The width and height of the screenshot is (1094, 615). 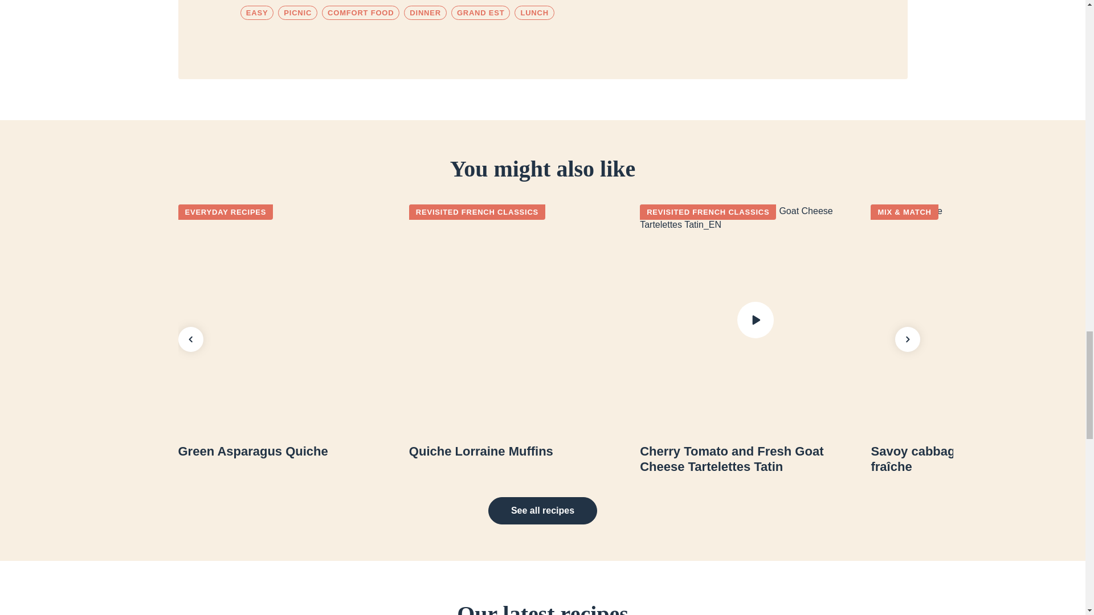 I want to click on REVISITED FRENCH CLASSICS, so click(x=708, y=212).